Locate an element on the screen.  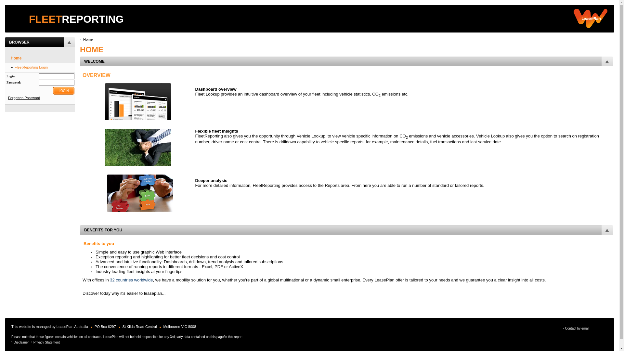
Minimize is located at coordinates (607, 61).